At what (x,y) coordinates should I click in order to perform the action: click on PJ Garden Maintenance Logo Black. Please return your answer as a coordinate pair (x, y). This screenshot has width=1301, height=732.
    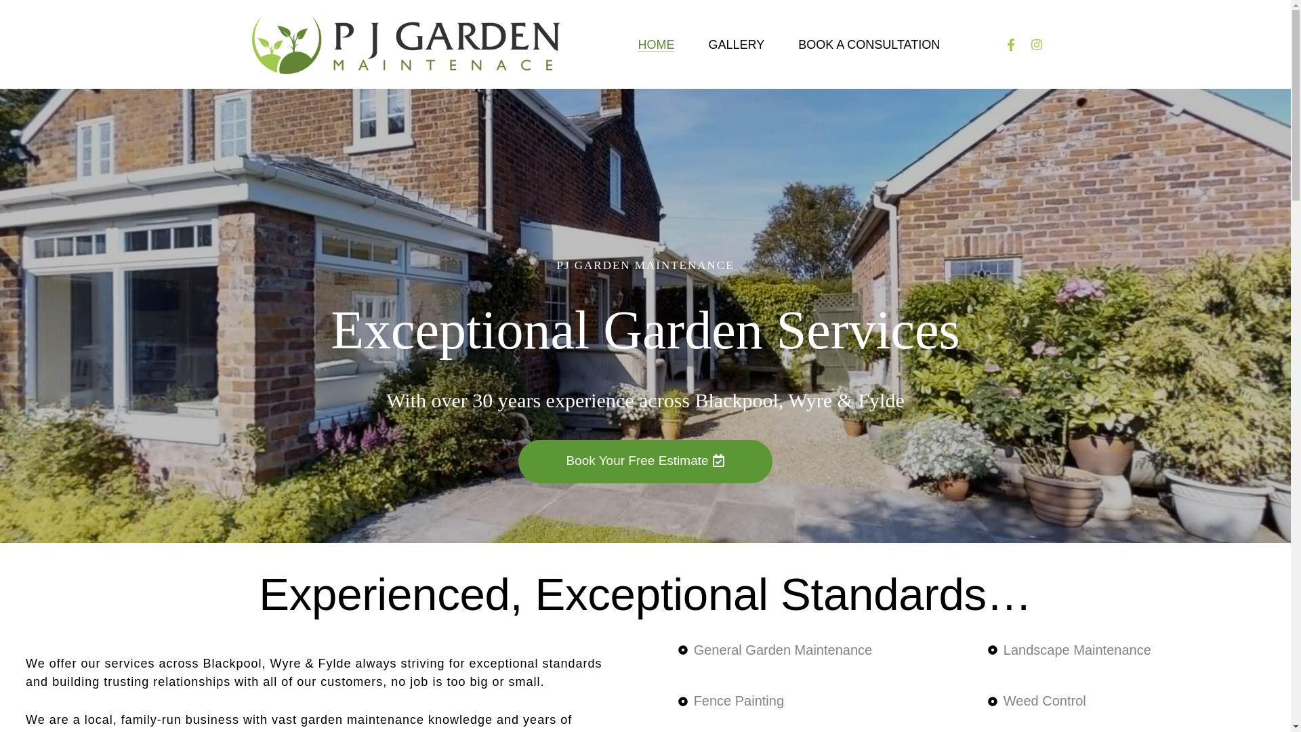
    Looking at the image, I should click on (404, 43).